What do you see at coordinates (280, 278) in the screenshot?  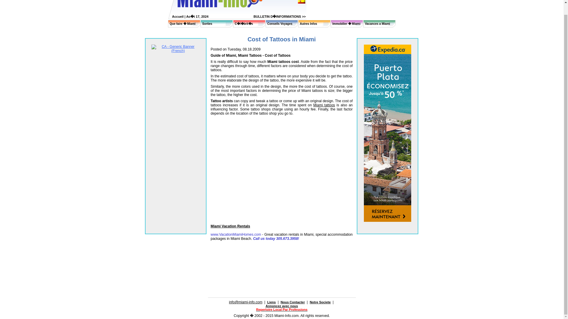 I see `Advertisement` at bounding box center [280, 278].